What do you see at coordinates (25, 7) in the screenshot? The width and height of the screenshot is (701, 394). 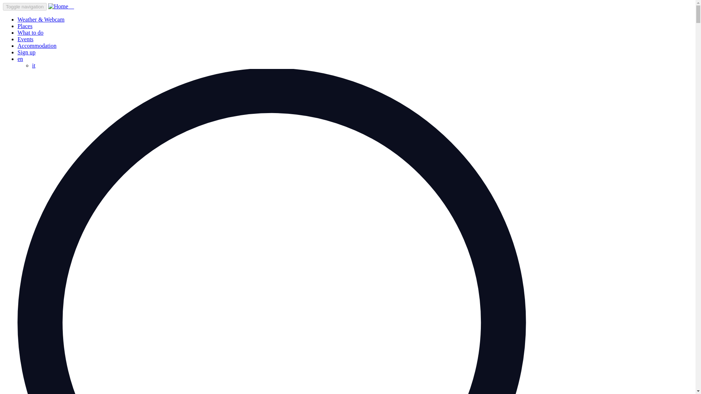 I see `Toggle navigation` at bounding box center [25, 7].